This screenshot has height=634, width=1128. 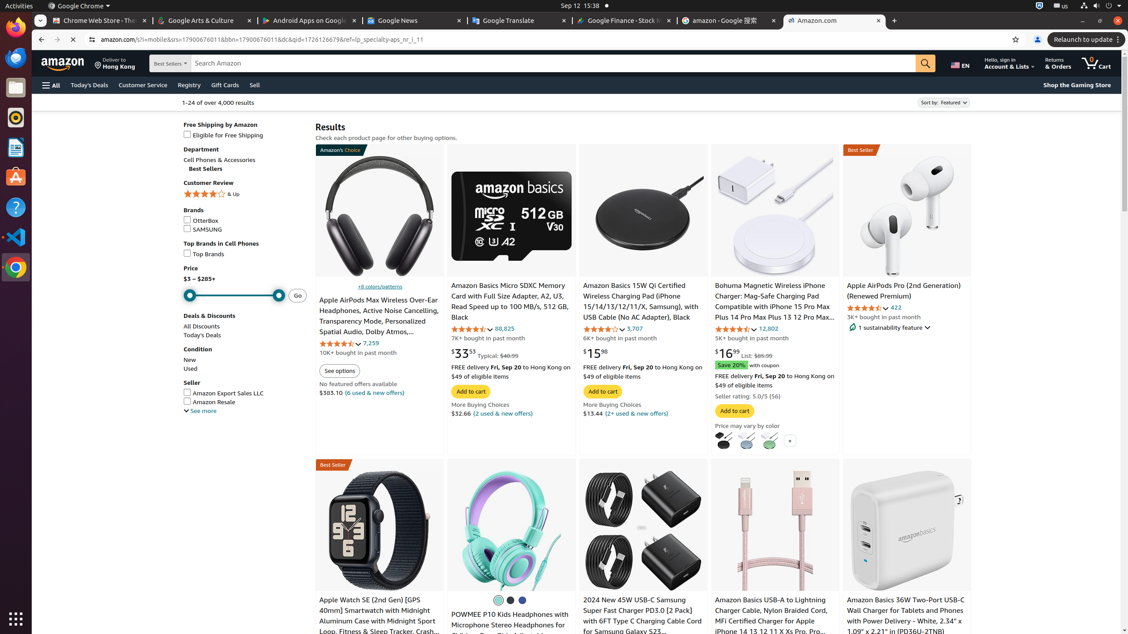 I want to click on (2+ used & new offers), so click(x=637, y=413).